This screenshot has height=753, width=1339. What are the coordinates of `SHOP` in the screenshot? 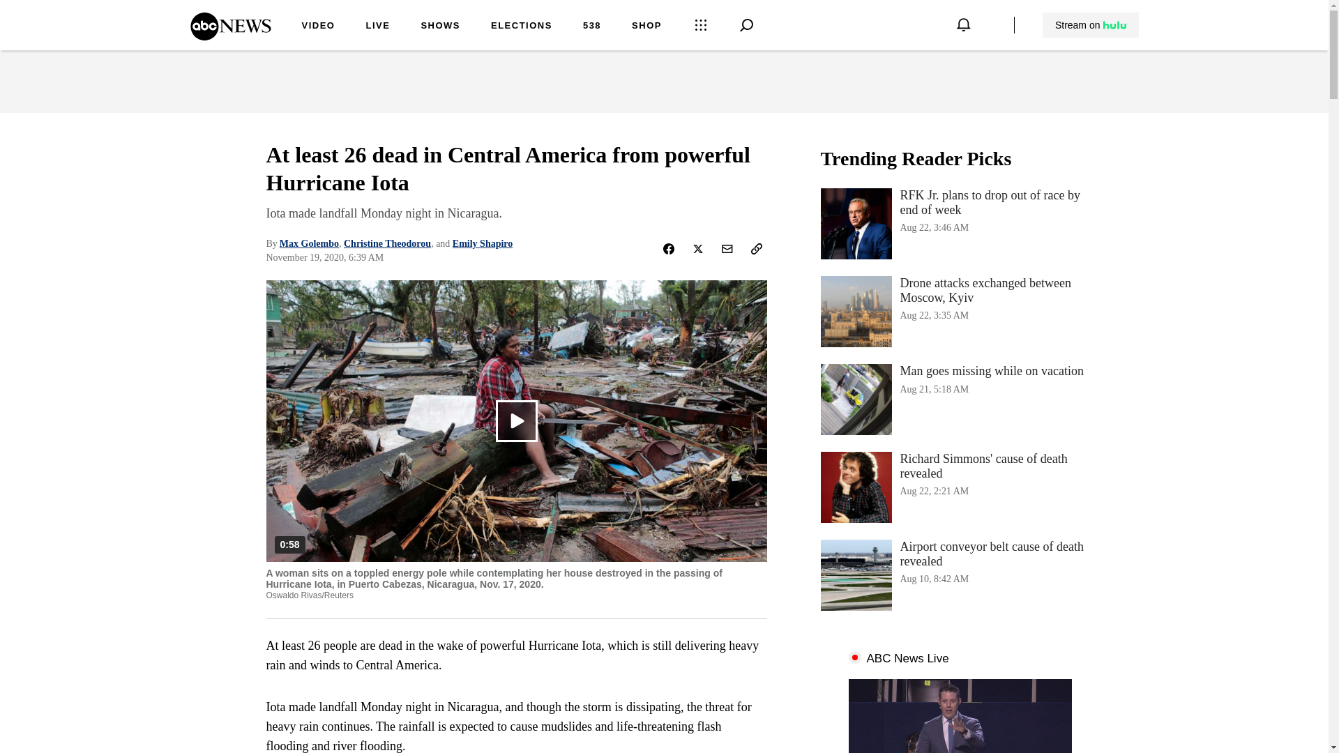 It's located at (646, 26).